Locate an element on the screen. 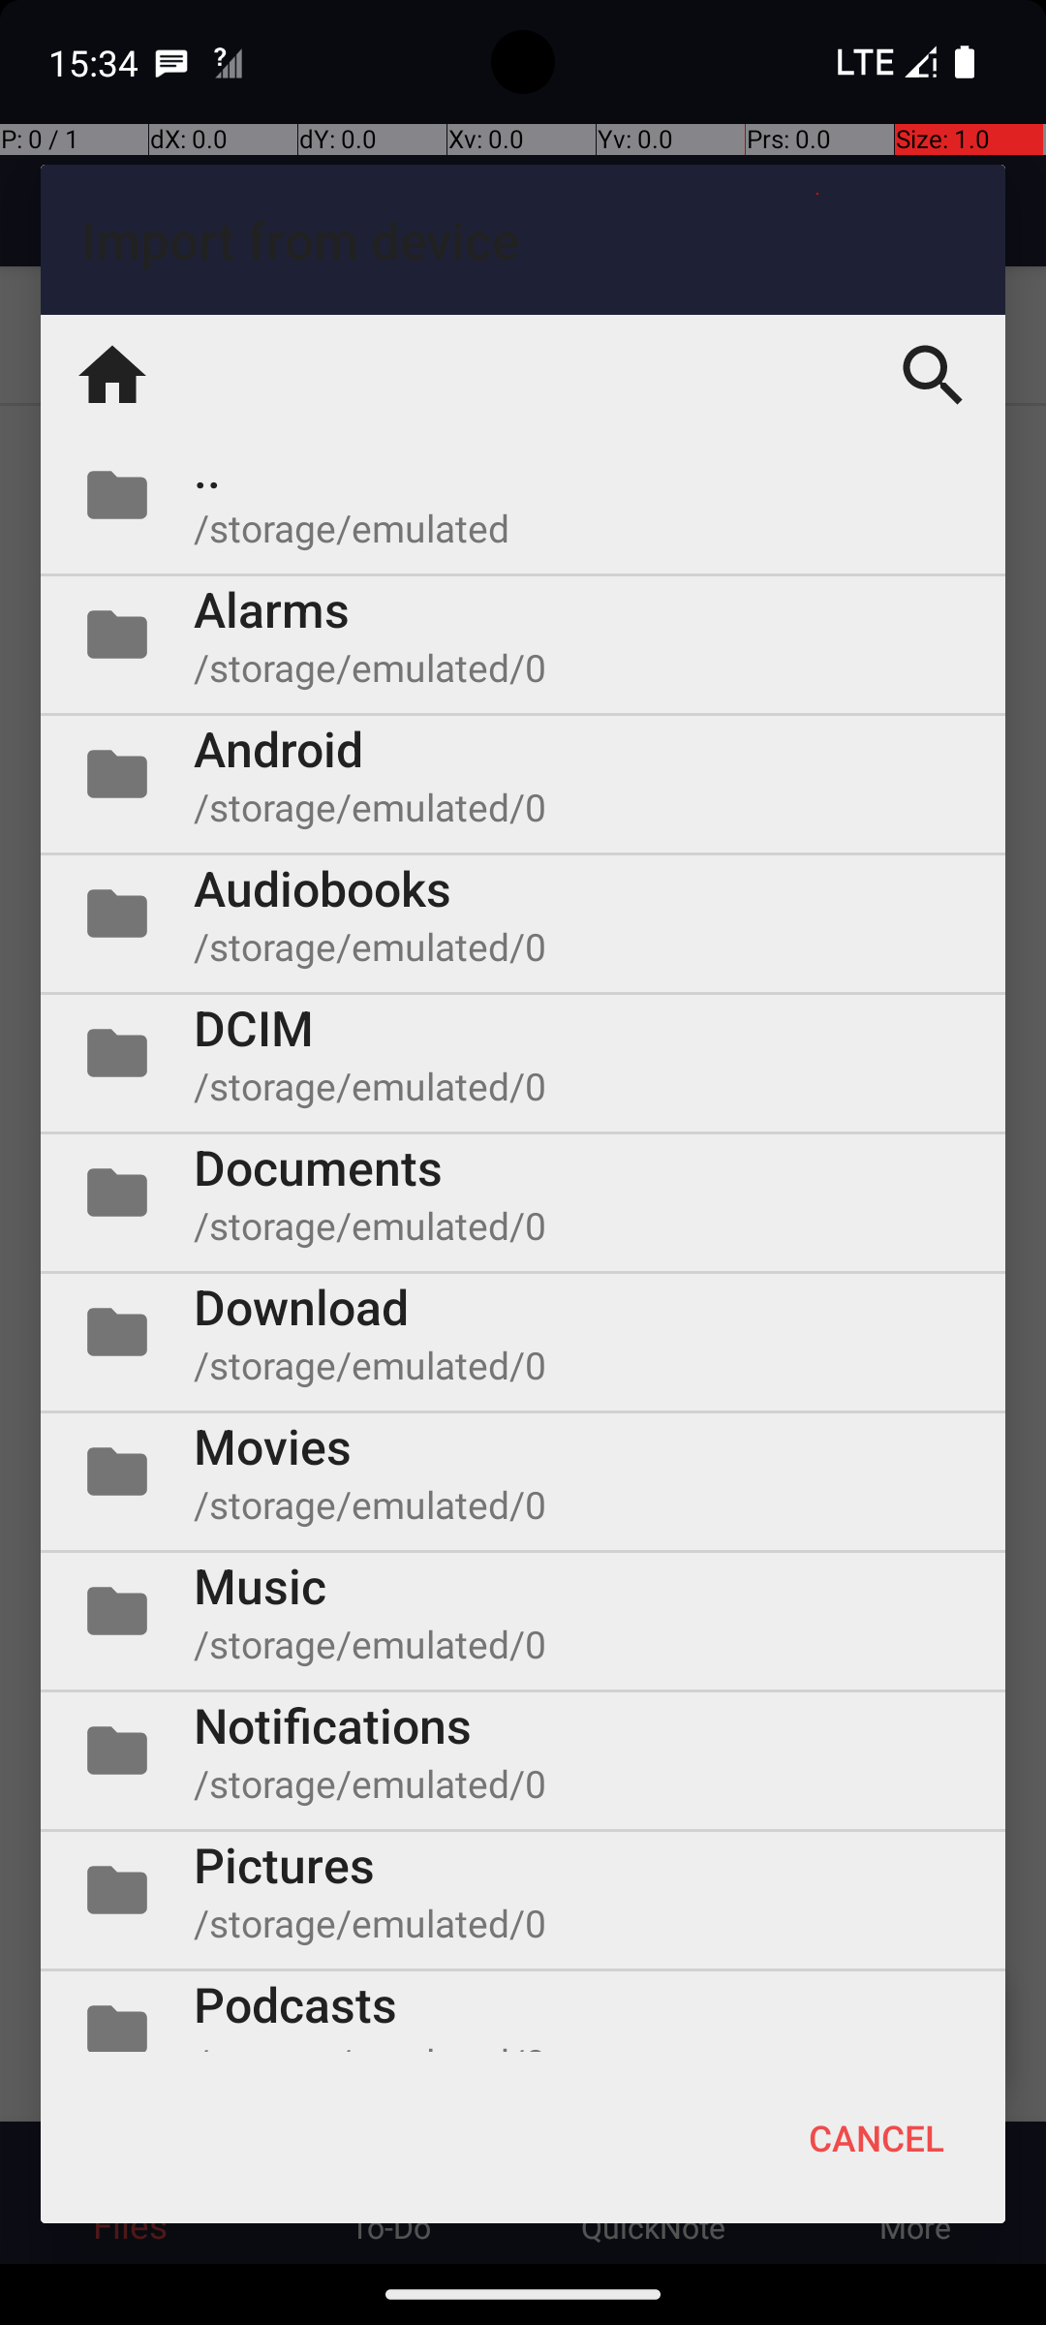  Folder Alarms  is located at coordinates (523, 635).